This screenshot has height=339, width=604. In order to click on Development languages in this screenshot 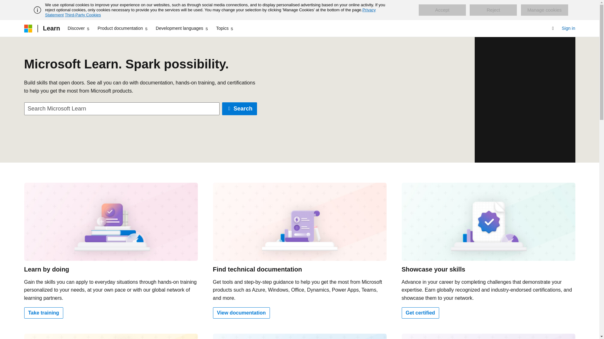, I will do `click(182, 28)`.